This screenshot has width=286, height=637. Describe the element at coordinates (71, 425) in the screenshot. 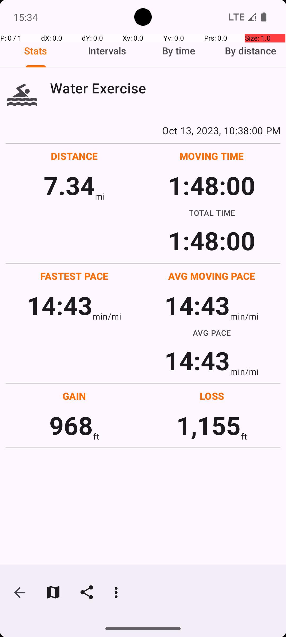

I see `968` at that location.